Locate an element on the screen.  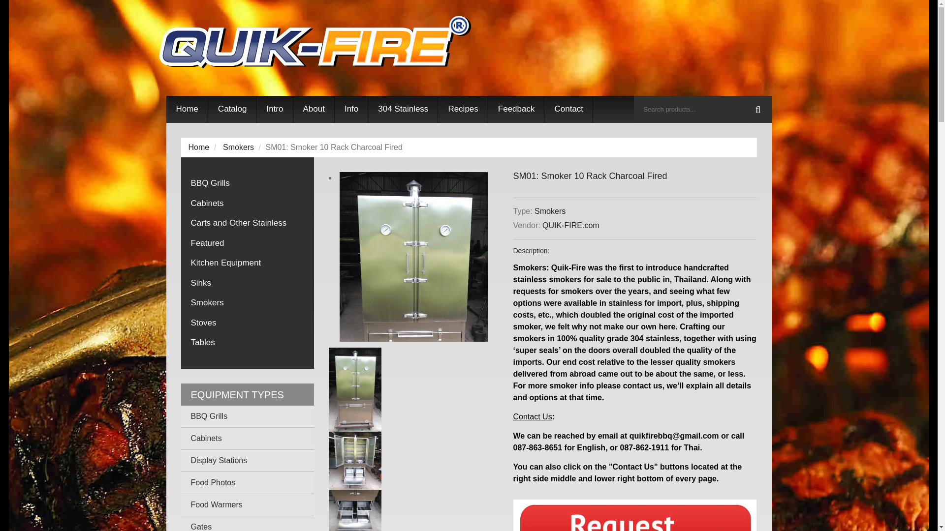
BBQ Grills is located at coordinates (247, 183).